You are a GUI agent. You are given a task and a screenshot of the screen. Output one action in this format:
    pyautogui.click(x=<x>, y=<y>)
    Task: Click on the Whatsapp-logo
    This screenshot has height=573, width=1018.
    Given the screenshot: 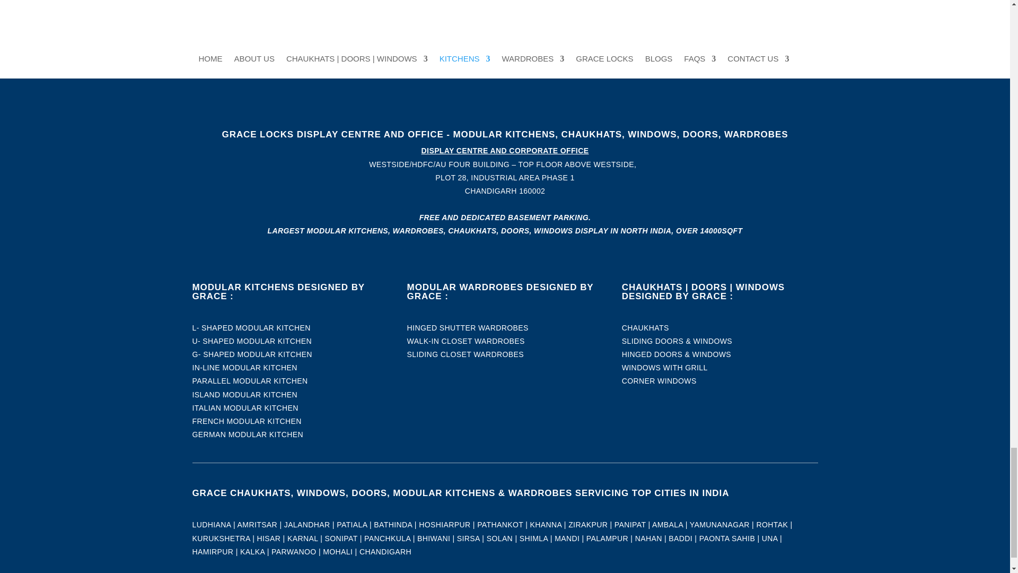 What is the action you would take?
    pyautogui.click(x=290, y=53)
    